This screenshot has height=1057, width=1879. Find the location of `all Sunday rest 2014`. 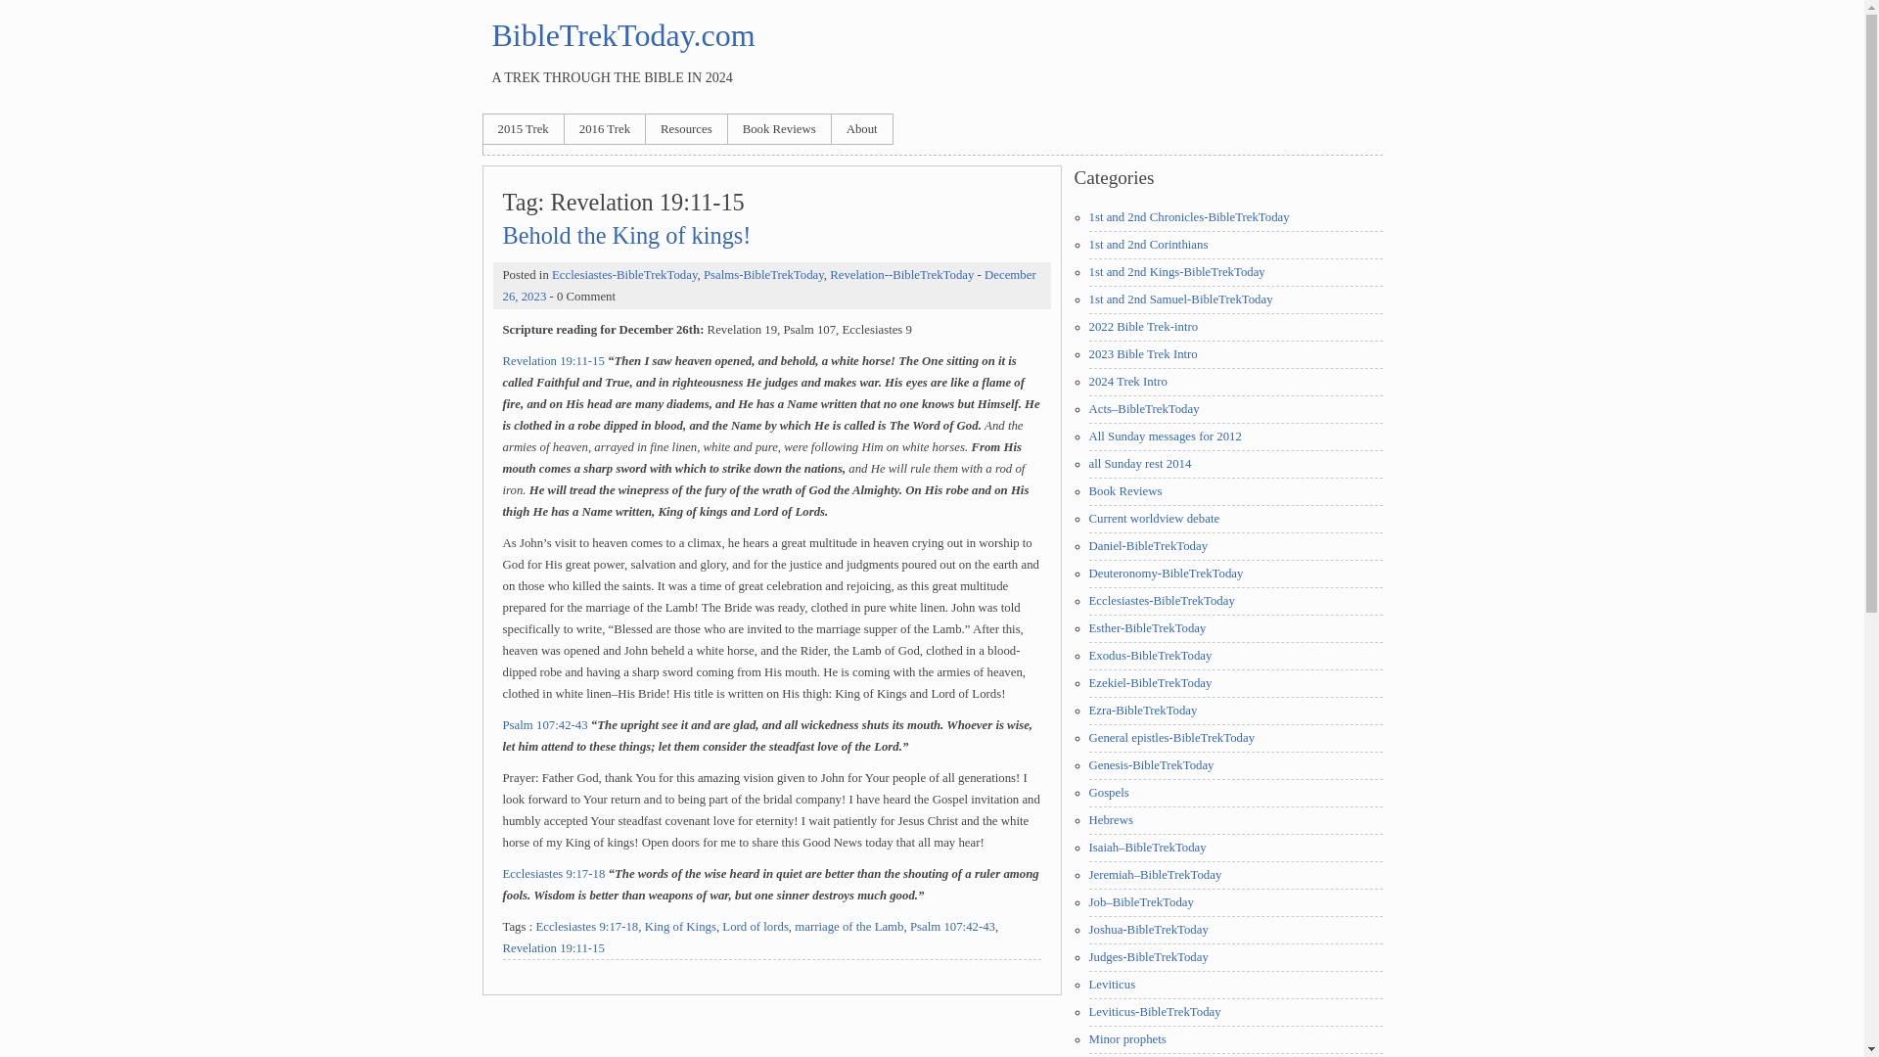

all Sunday rest 2014 is located at coordinates (1139, 463).